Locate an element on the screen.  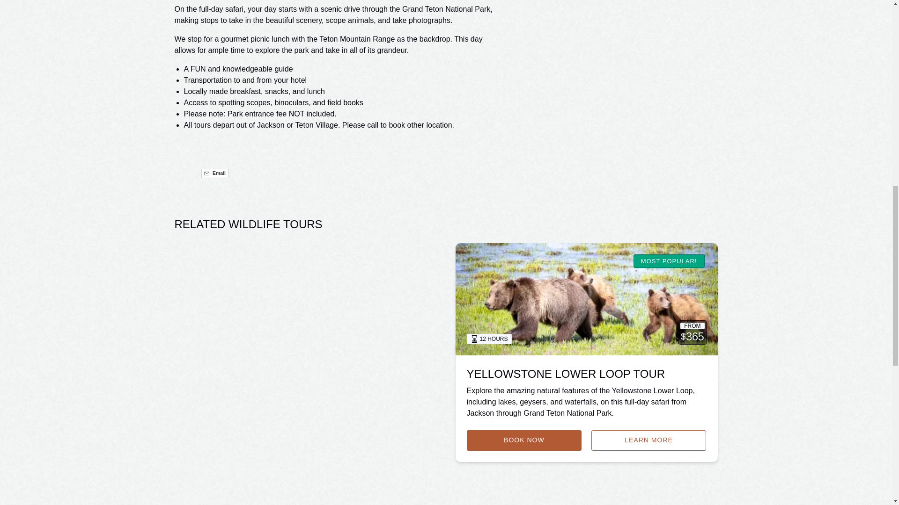
Email is located at coordinates (214, 173).